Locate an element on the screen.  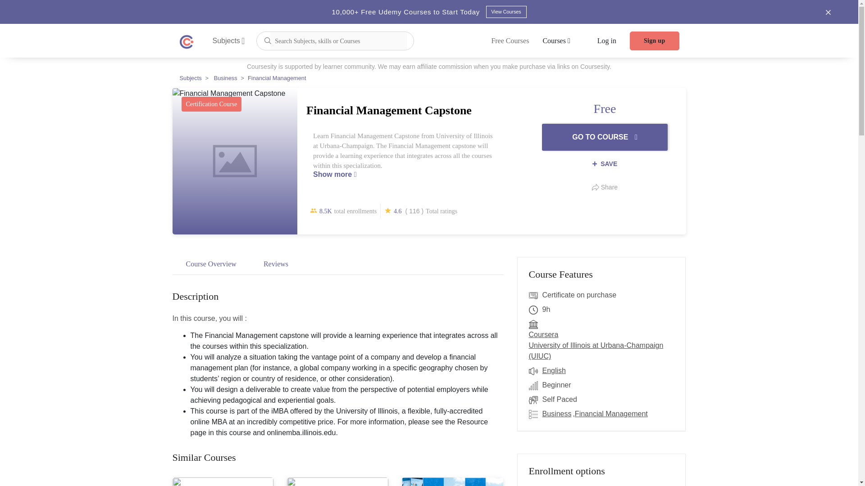
Audio is located at coordinates (535, 371).